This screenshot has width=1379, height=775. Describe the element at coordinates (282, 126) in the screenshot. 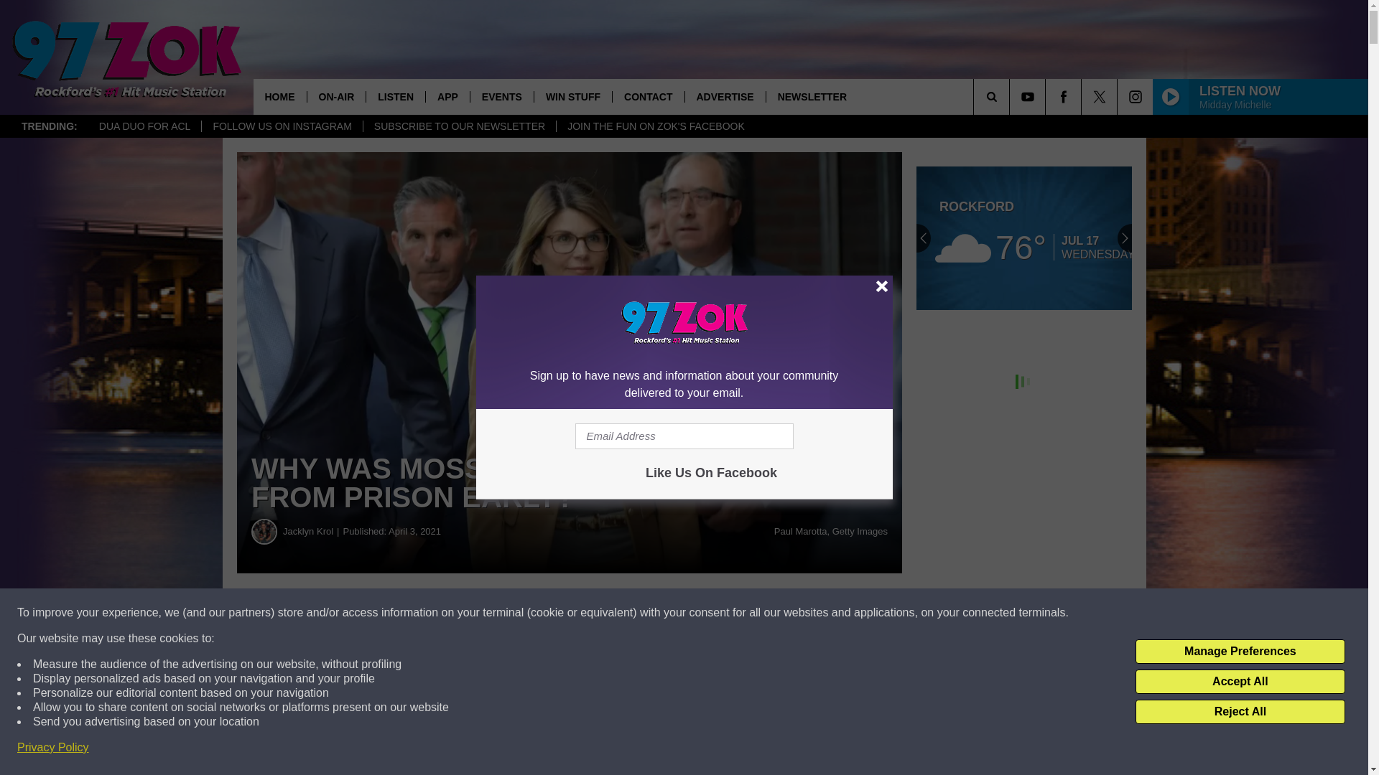

I see `FOLLOW US ON INSTAGRAM` at that location.